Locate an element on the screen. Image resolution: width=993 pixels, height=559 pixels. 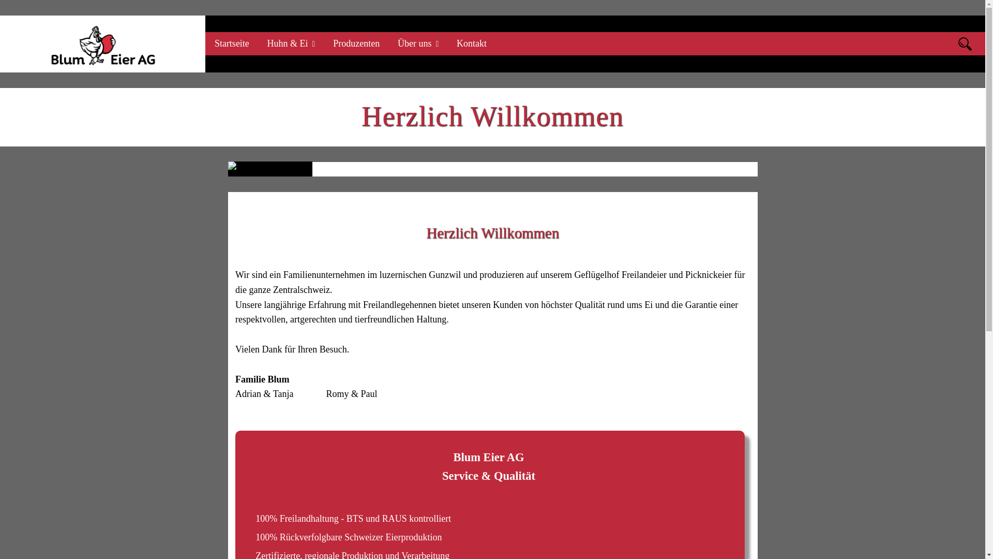
Suchen is located at coordinates (965, 44).